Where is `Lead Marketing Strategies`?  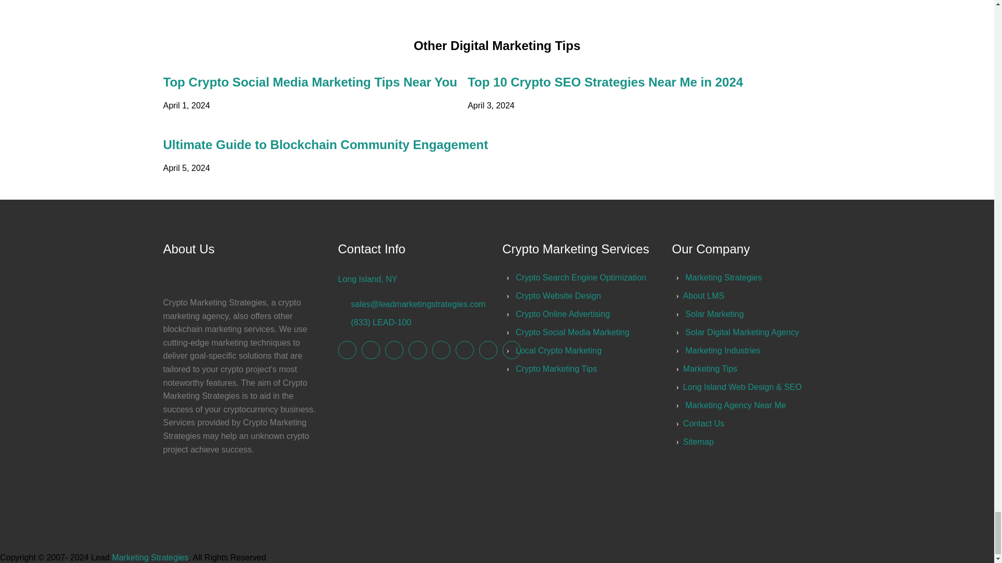 Lead Marketing Strategies is located at coordinates (510, 350).